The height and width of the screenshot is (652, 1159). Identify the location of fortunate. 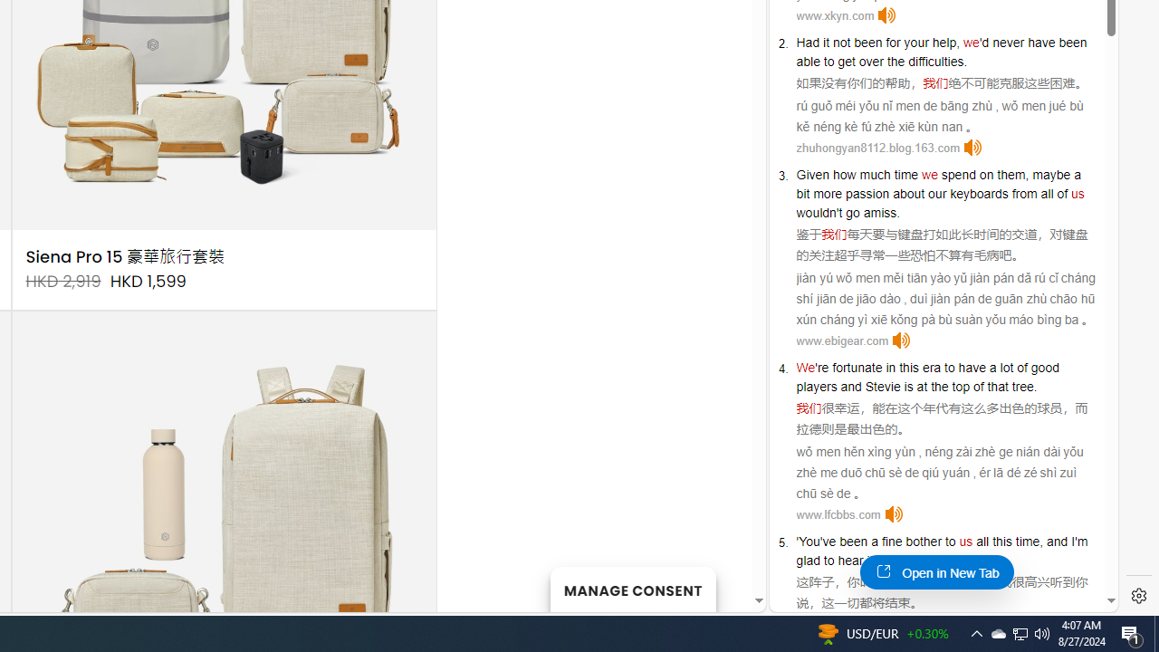
(857, 368).